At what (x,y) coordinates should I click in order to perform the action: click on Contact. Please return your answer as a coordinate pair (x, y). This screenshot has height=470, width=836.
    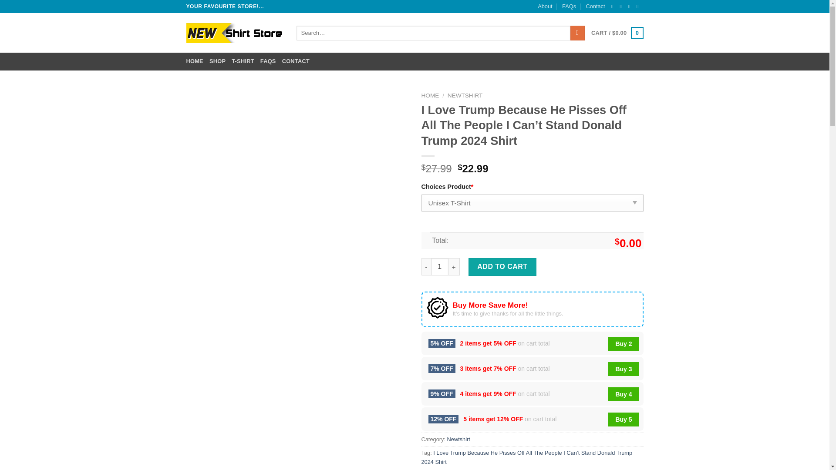
    Looking at the image, I should click on (595, 7).